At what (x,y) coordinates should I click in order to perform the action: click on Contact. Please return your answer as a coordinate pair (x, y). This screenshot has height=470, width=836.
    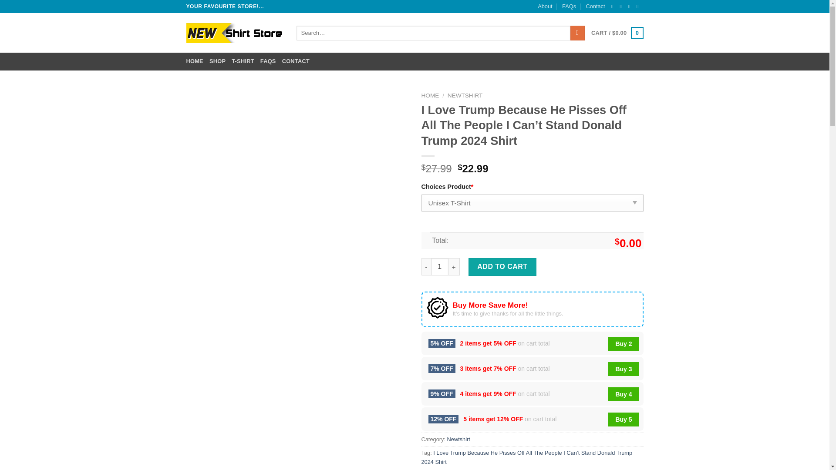
    Looking at the image, I should click on (595, 7).